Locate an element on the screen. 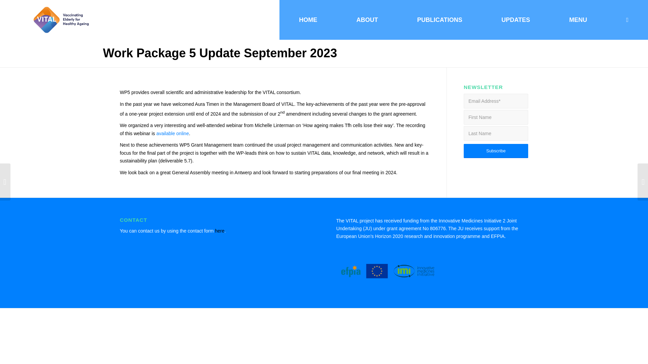  Subscribe is located at coordinates (496, 151).